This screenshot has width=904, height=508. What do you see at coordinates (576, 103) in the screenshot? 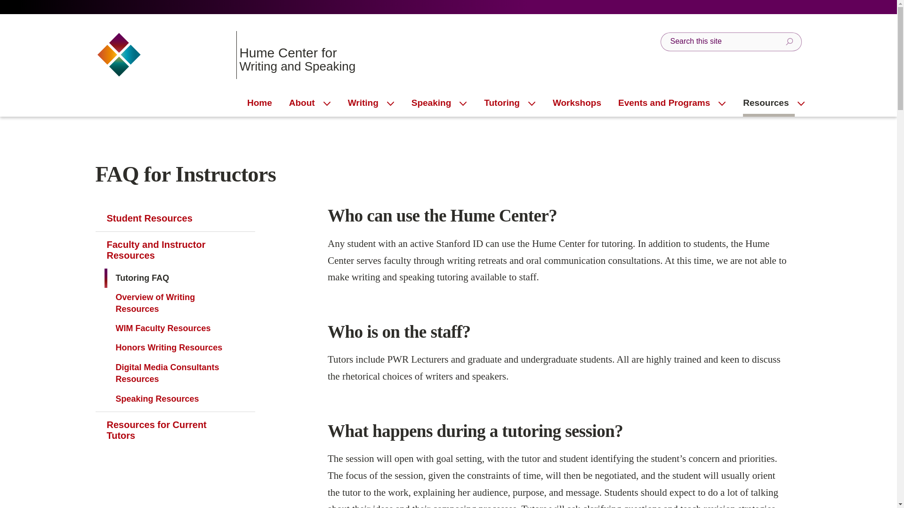
I see `About` at bounding box center [576, 103].